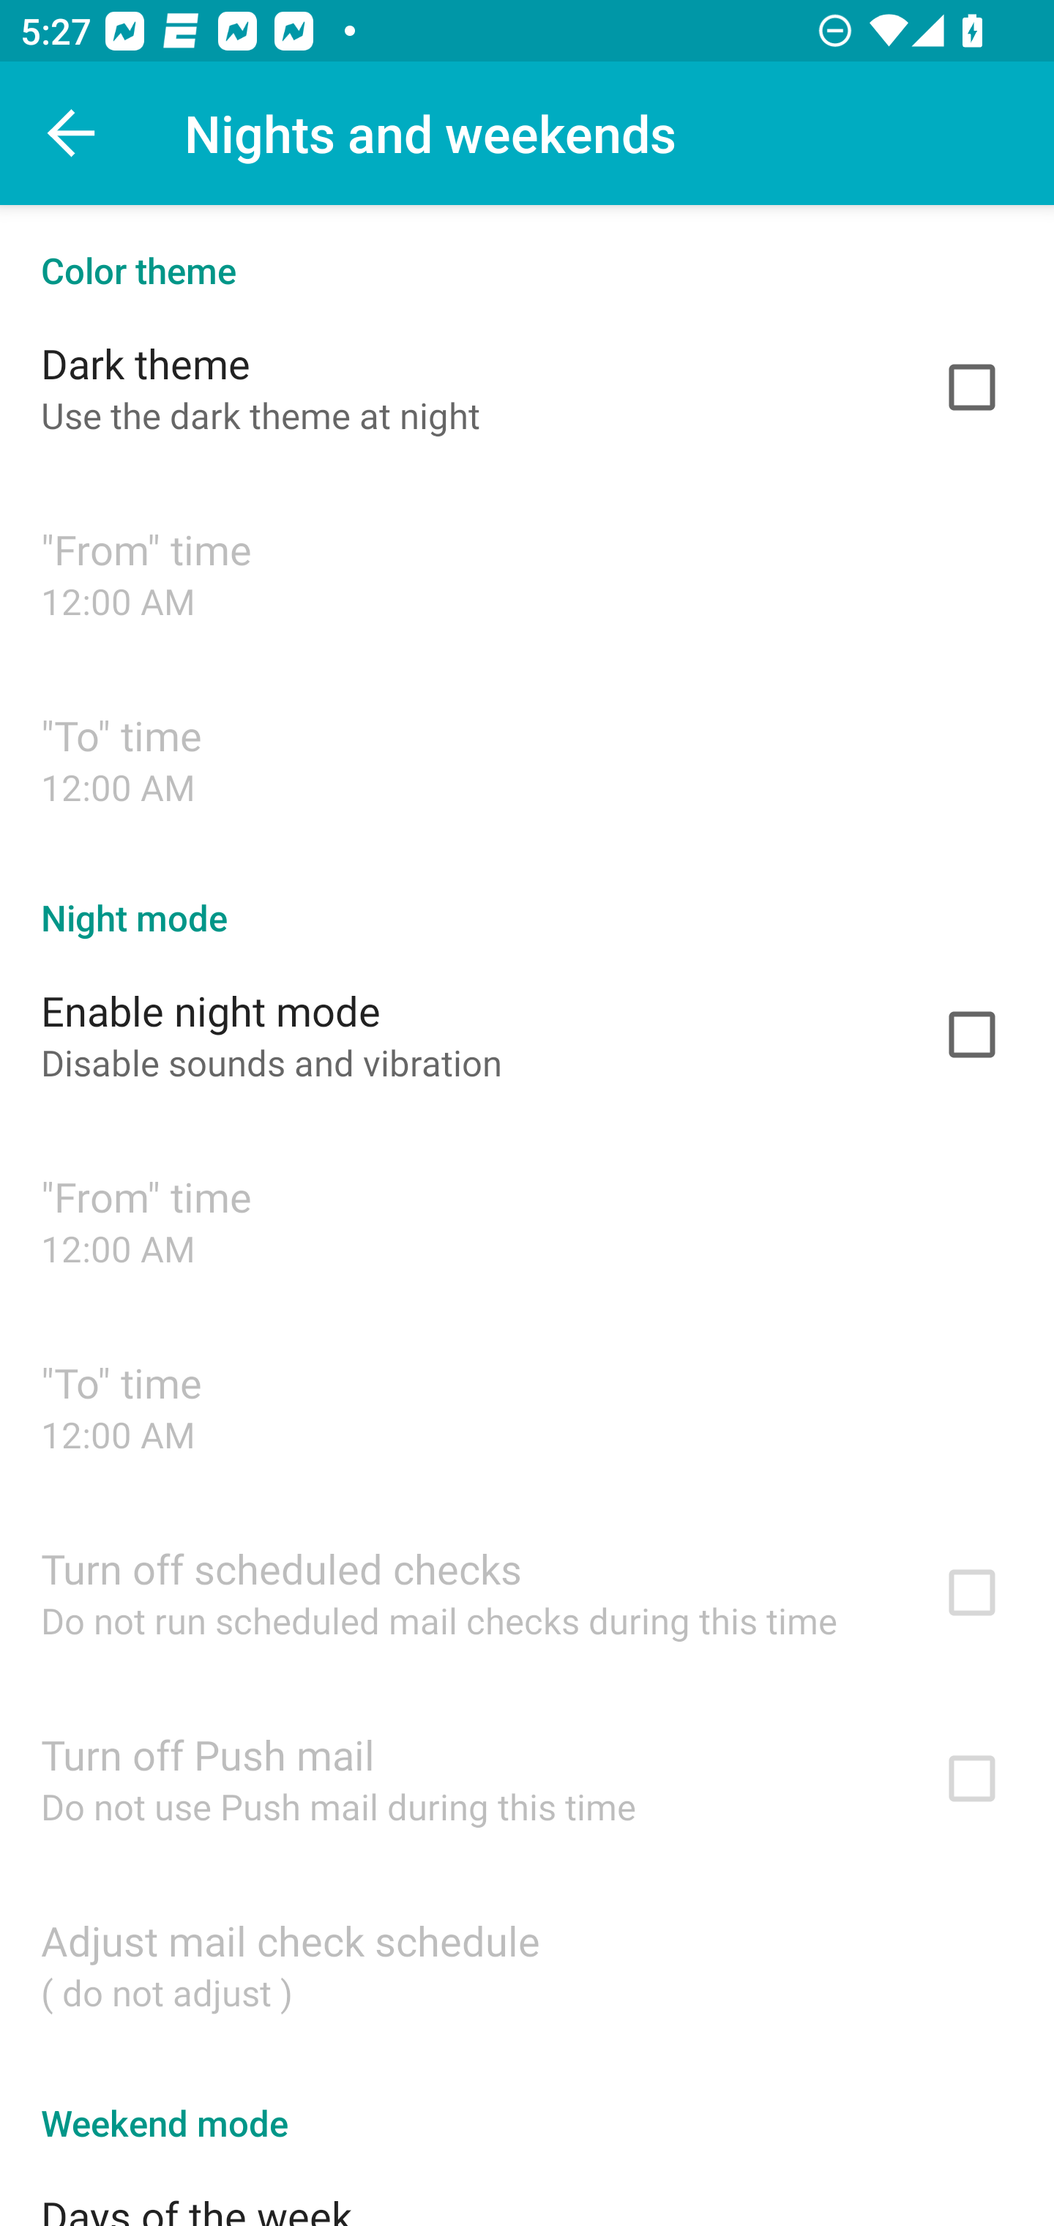  What do you see at coordinates (527, 1035) in the screenshot?
I see `Enable night mode Disable sounds and vibration` at bounding box center [527, 1035].